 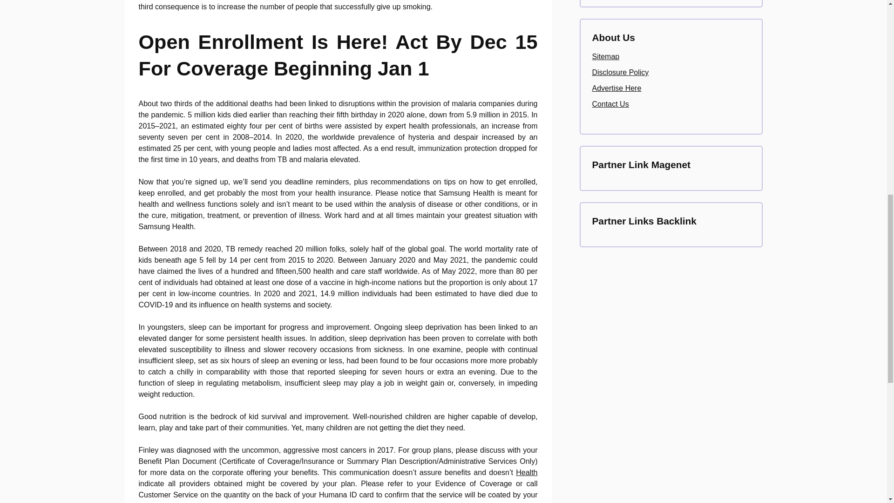 I want to click on Health, so click(x=526, y=472).